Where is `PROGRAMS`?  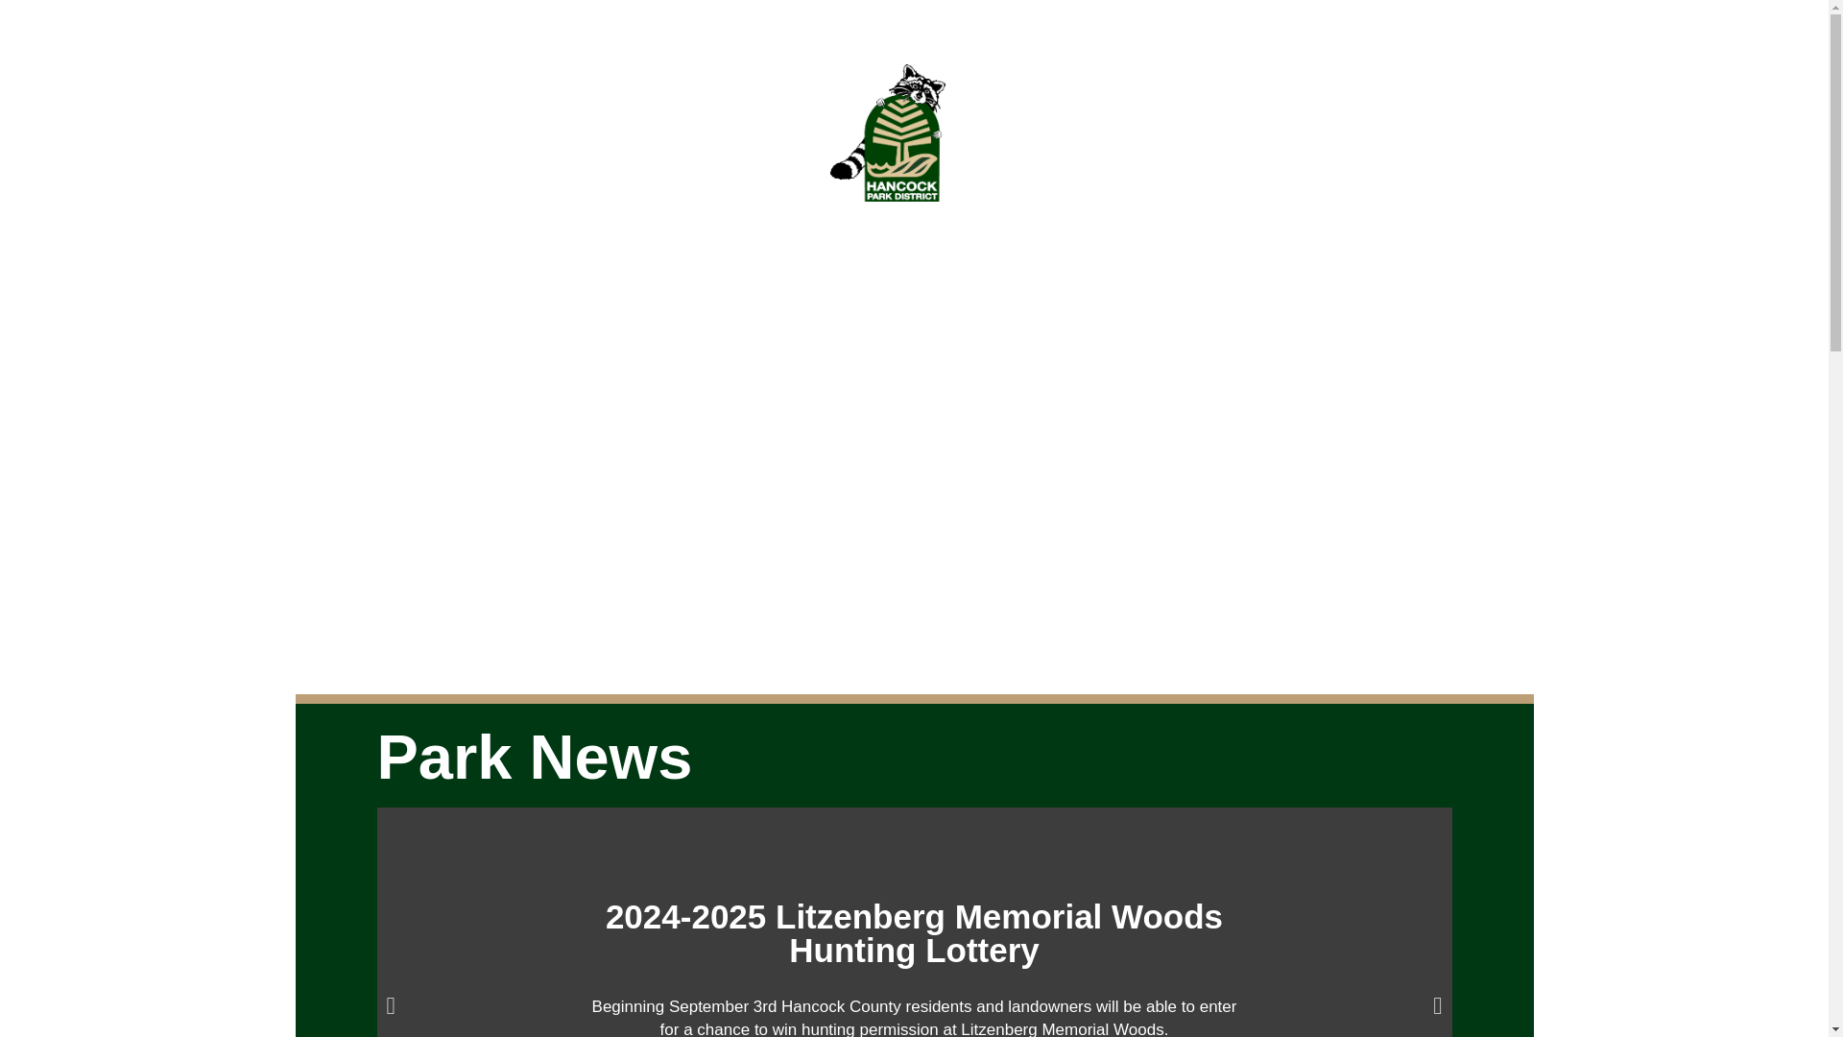
PROGRAMS is located at coordinates (704, 133).